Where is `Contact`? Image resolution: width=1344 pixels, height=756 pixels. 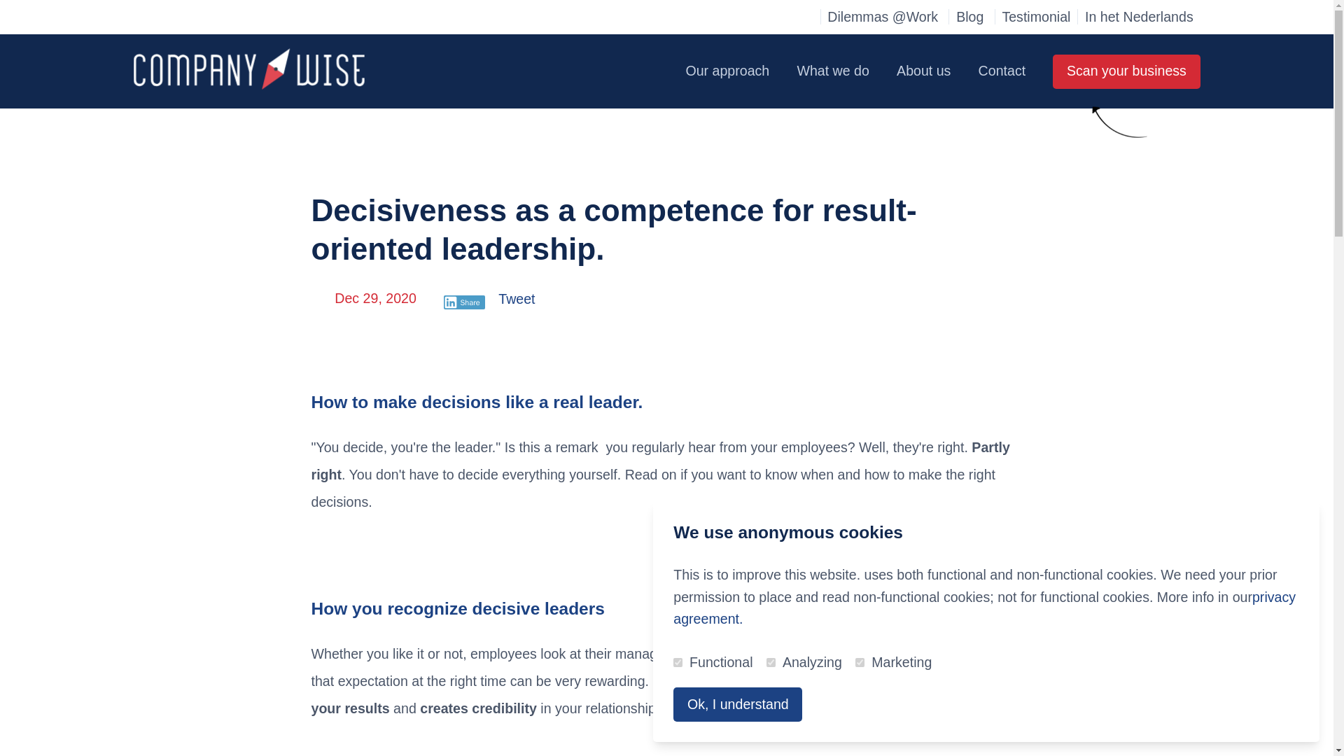
Contact is located at coordinates (1002, 71).